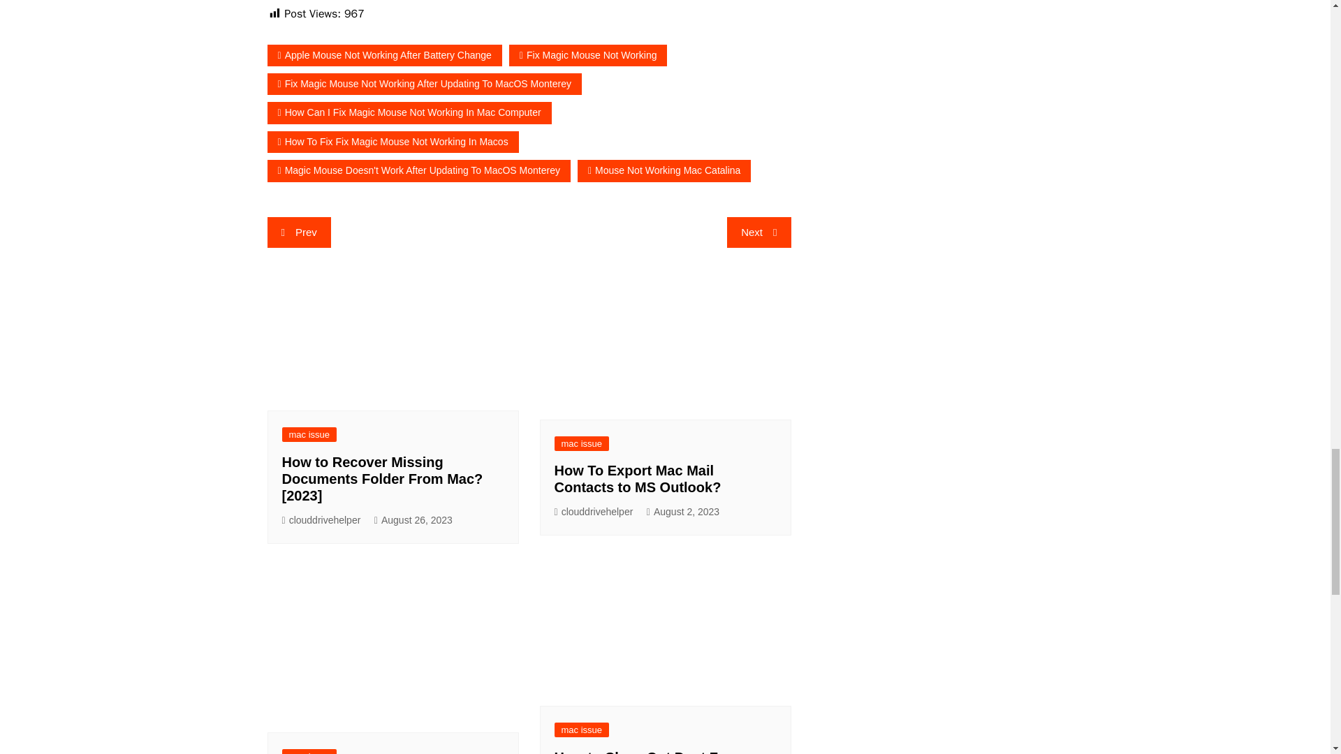 Image resolution: width=1341 pixels, height=754 pixels. Describe the element at coordinates (384, 55) in the screenshot. I see `Apple Mouse Not Working After Battery Change` at that location.